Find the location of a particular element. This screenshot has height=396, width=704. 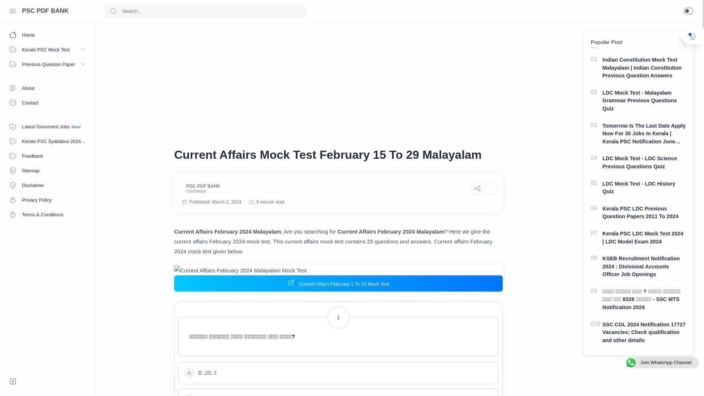

Current Affairs February 2024 Malayalam Mock Test is located at coordinates (338, 270).